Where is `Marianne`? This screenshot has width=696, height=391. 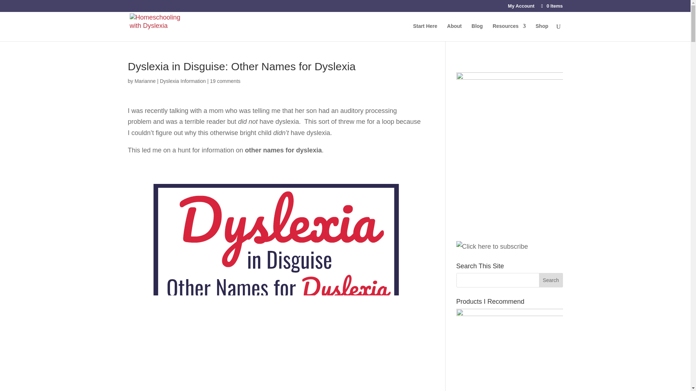
Marianne is located at coordinates (145, 81).